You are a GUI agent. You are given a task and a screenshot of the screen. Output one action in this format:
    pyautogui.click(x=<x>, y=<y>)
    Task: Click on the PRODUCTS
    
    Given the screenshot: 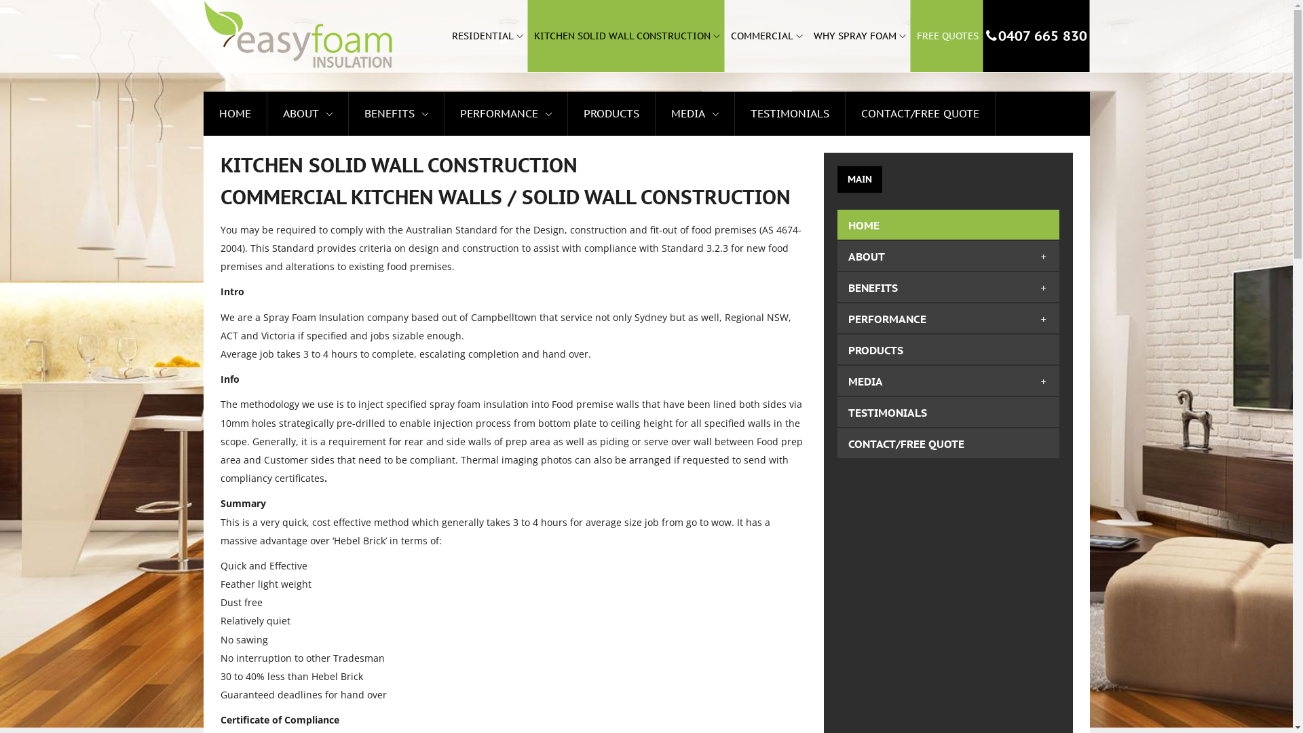 What is the action you would take?
    pyautogui.click(x=611, y=114)
    